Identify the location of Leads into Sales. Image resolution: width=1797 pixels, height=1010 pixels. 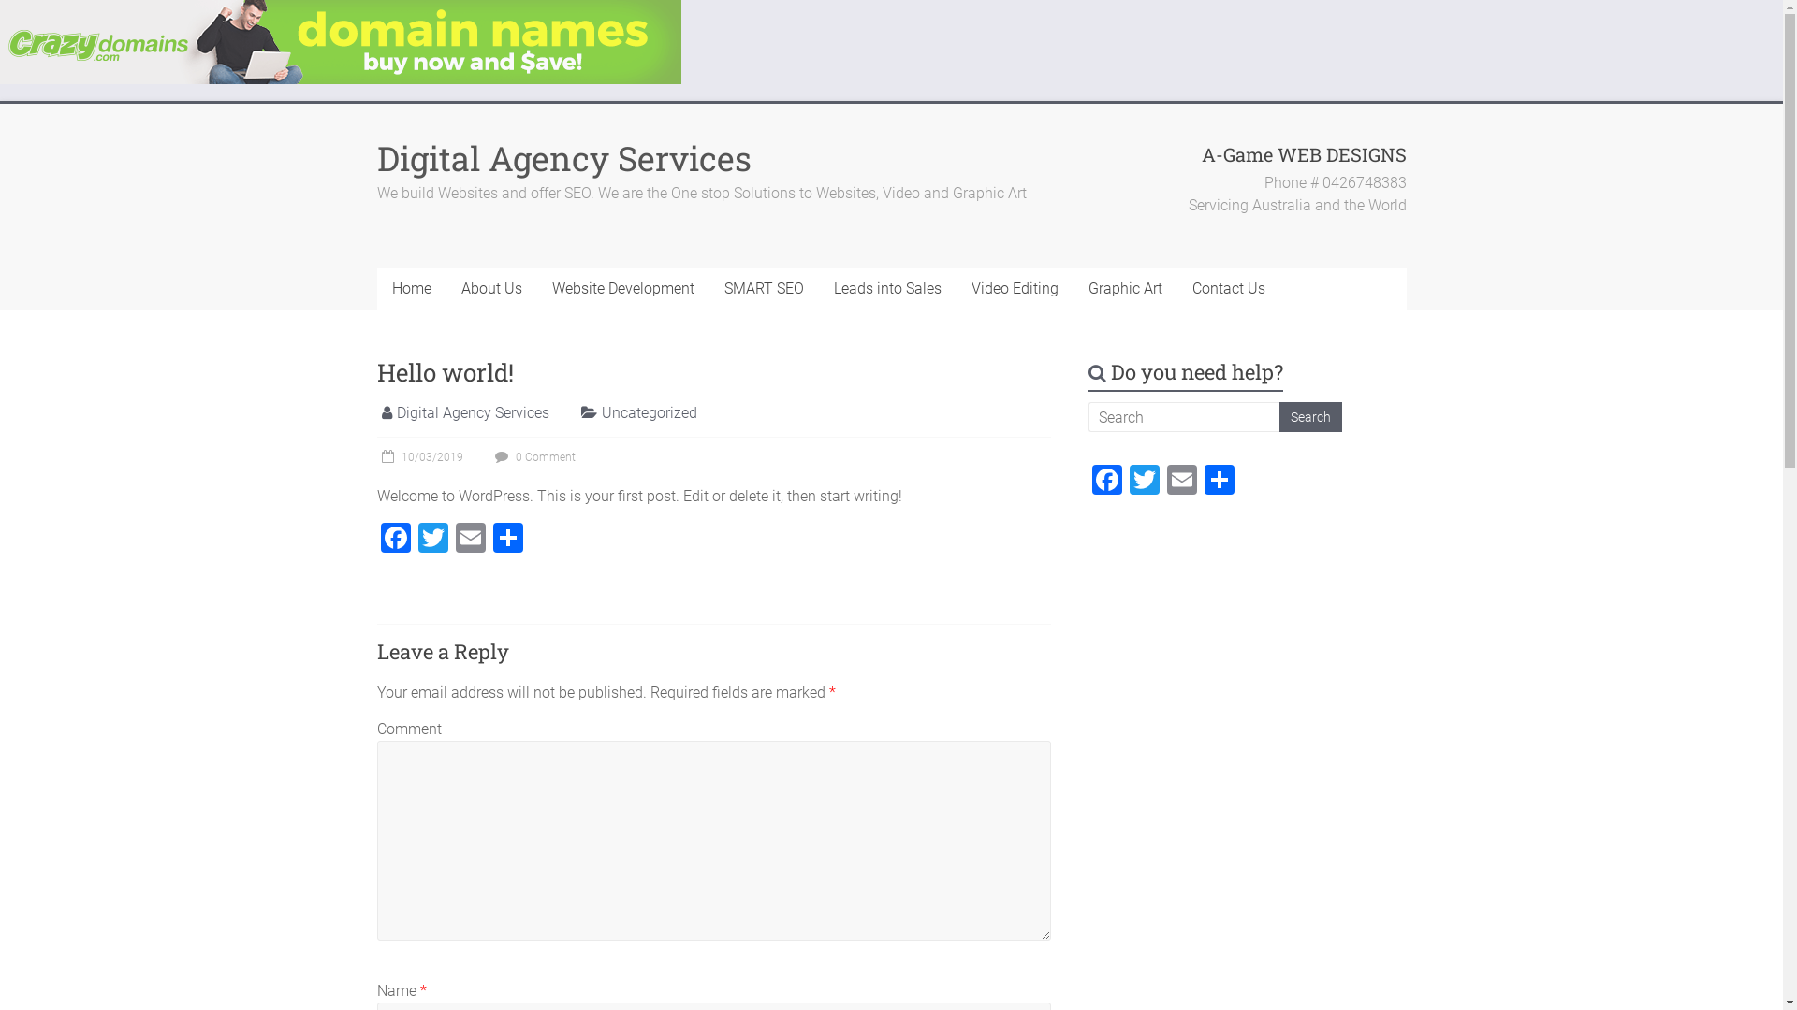
(887, 289).